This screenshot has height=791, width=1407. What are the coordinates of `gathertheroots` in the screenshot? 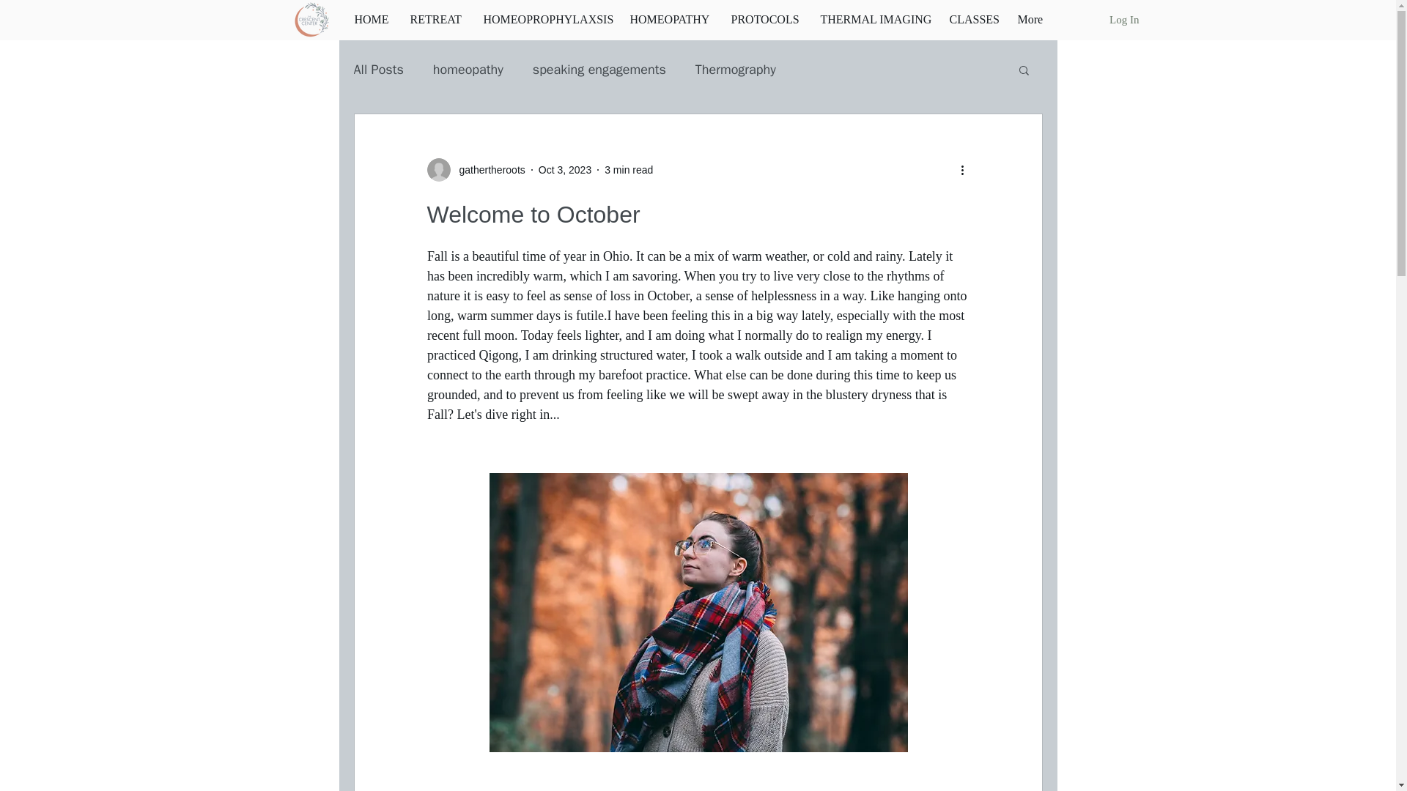 It's located at (487, 170).